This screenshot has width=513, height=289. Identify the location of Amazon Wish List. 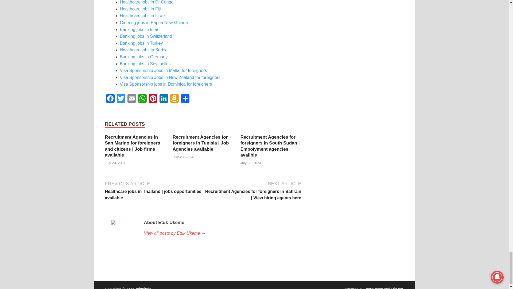
(174, 99).